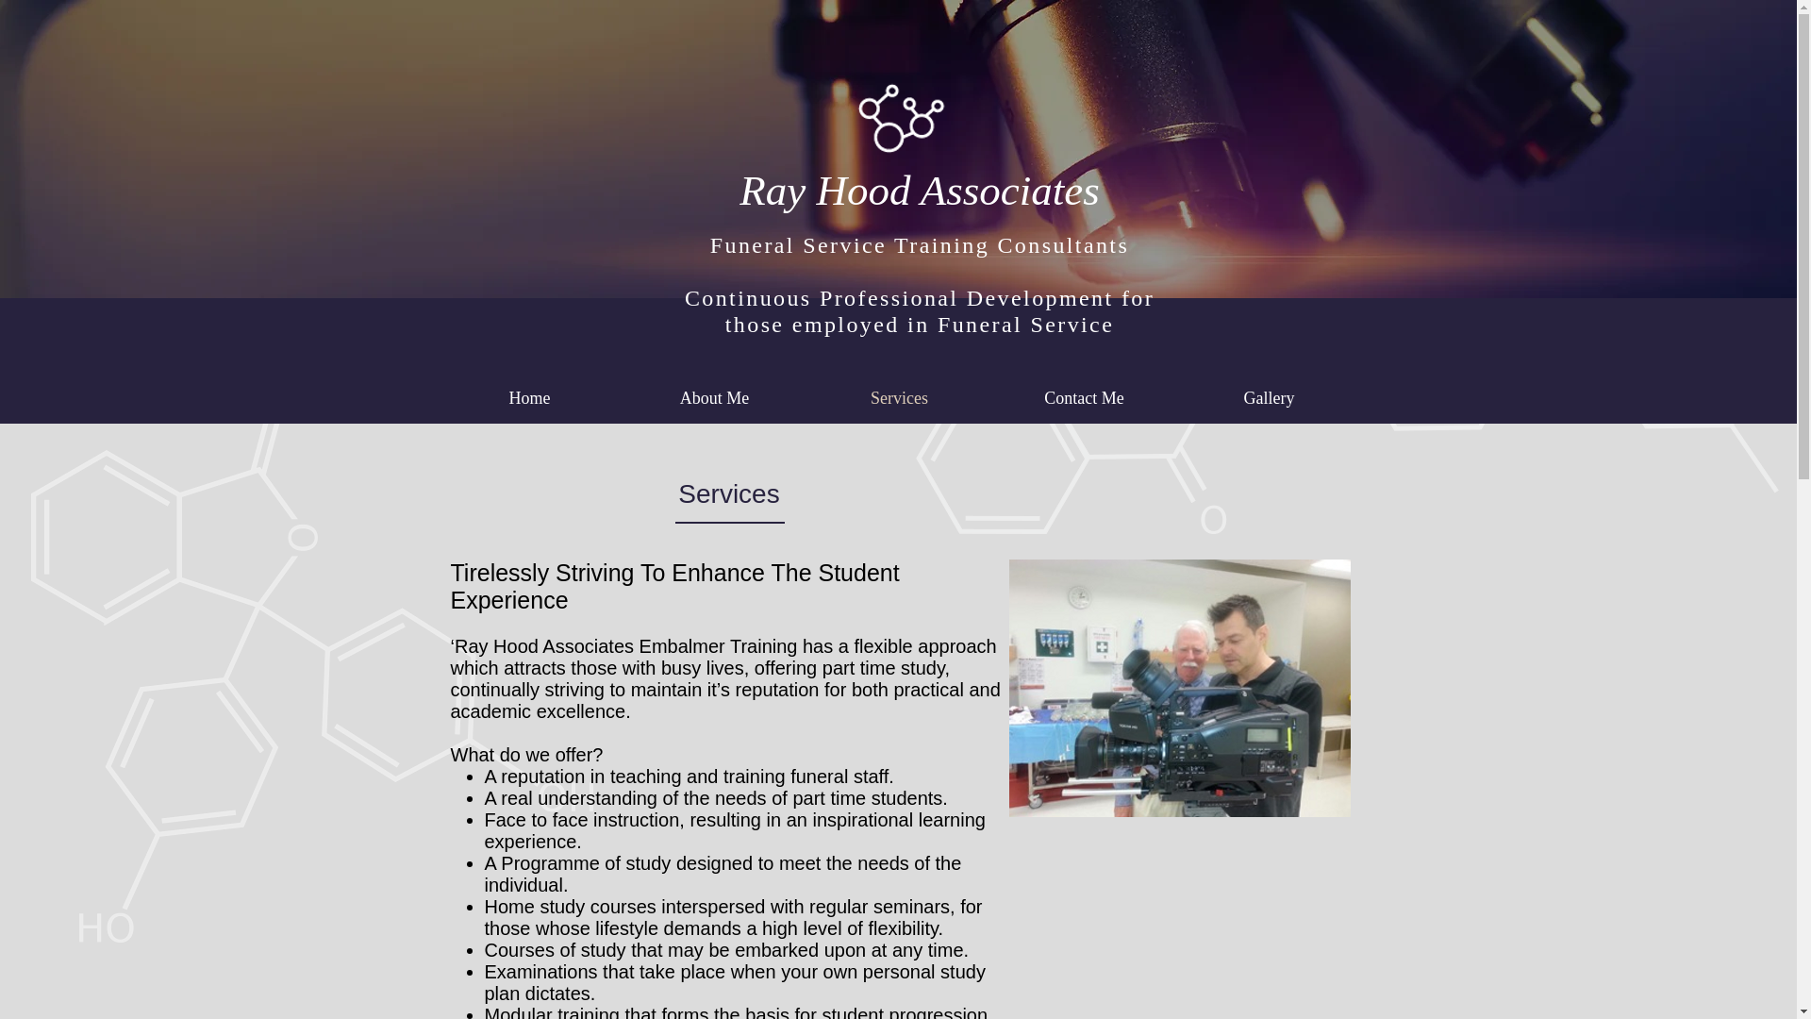  What do you see at coordinates (919, 191) in the screenshot?
I see `Ray Hood Associates` at bounding box center [919, 191].